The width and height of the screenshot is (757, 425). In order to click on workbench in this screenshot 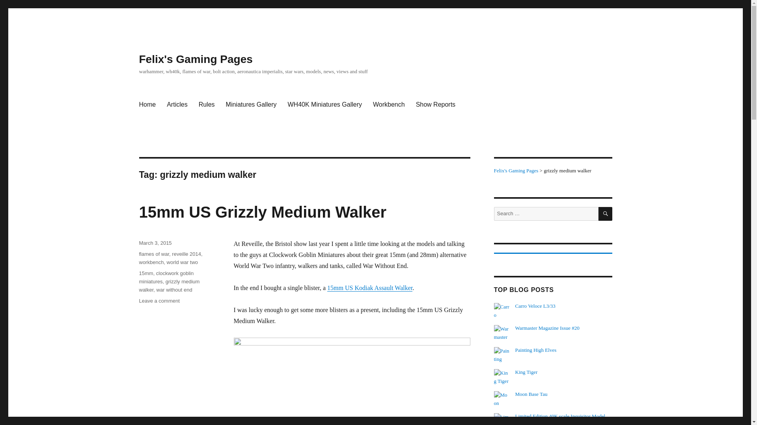, I will do `click(151, 262)`.